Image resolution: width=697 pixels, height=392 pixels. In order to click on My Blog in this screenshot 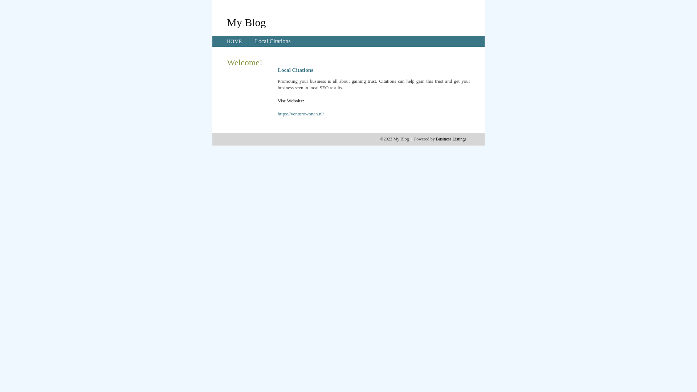, I will do `click(246, 22)`.